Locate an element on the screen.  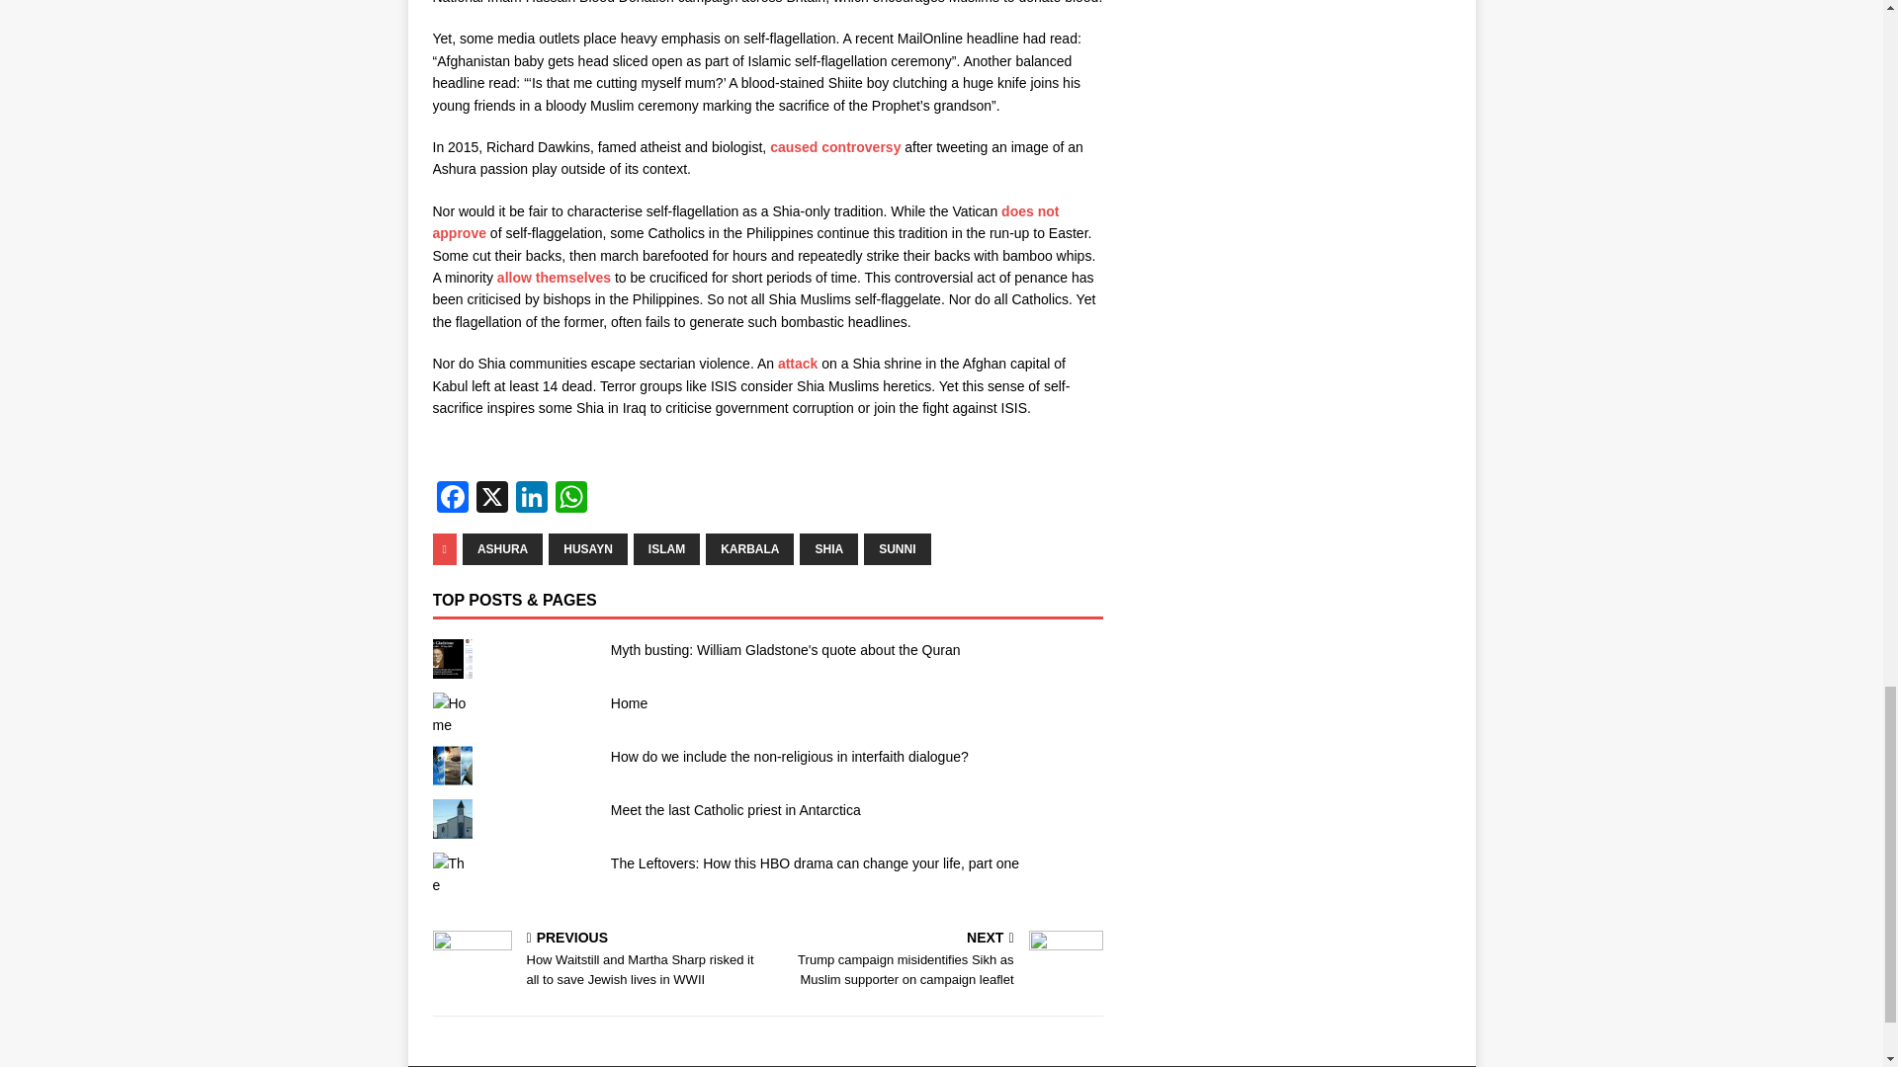
X is located at coordinates (492, 499).